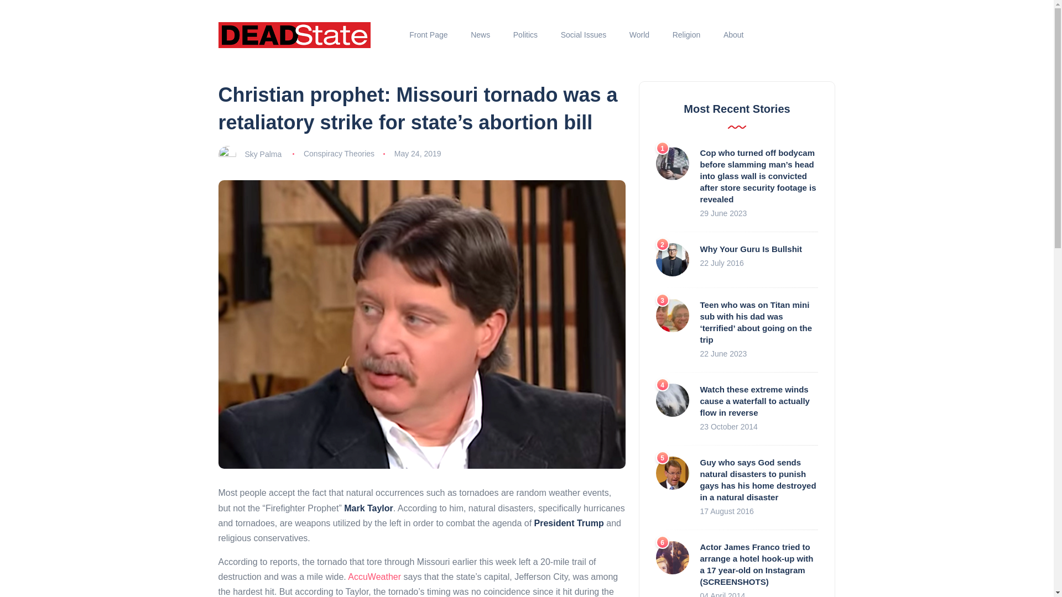 This screenshot has height=597, width=1062. I want to click on Social Issues, so click(583, 35).